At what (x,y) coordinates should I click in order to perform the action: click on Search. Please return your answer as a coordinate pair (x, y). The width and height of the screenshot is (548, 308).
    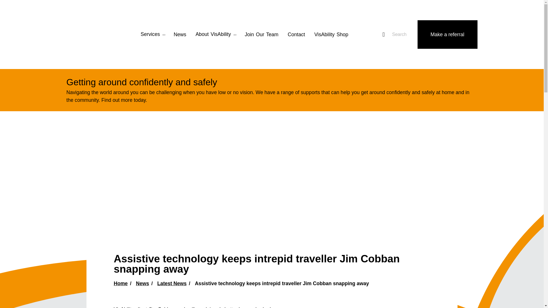
    Looking at the image, I should click on (393, 34).